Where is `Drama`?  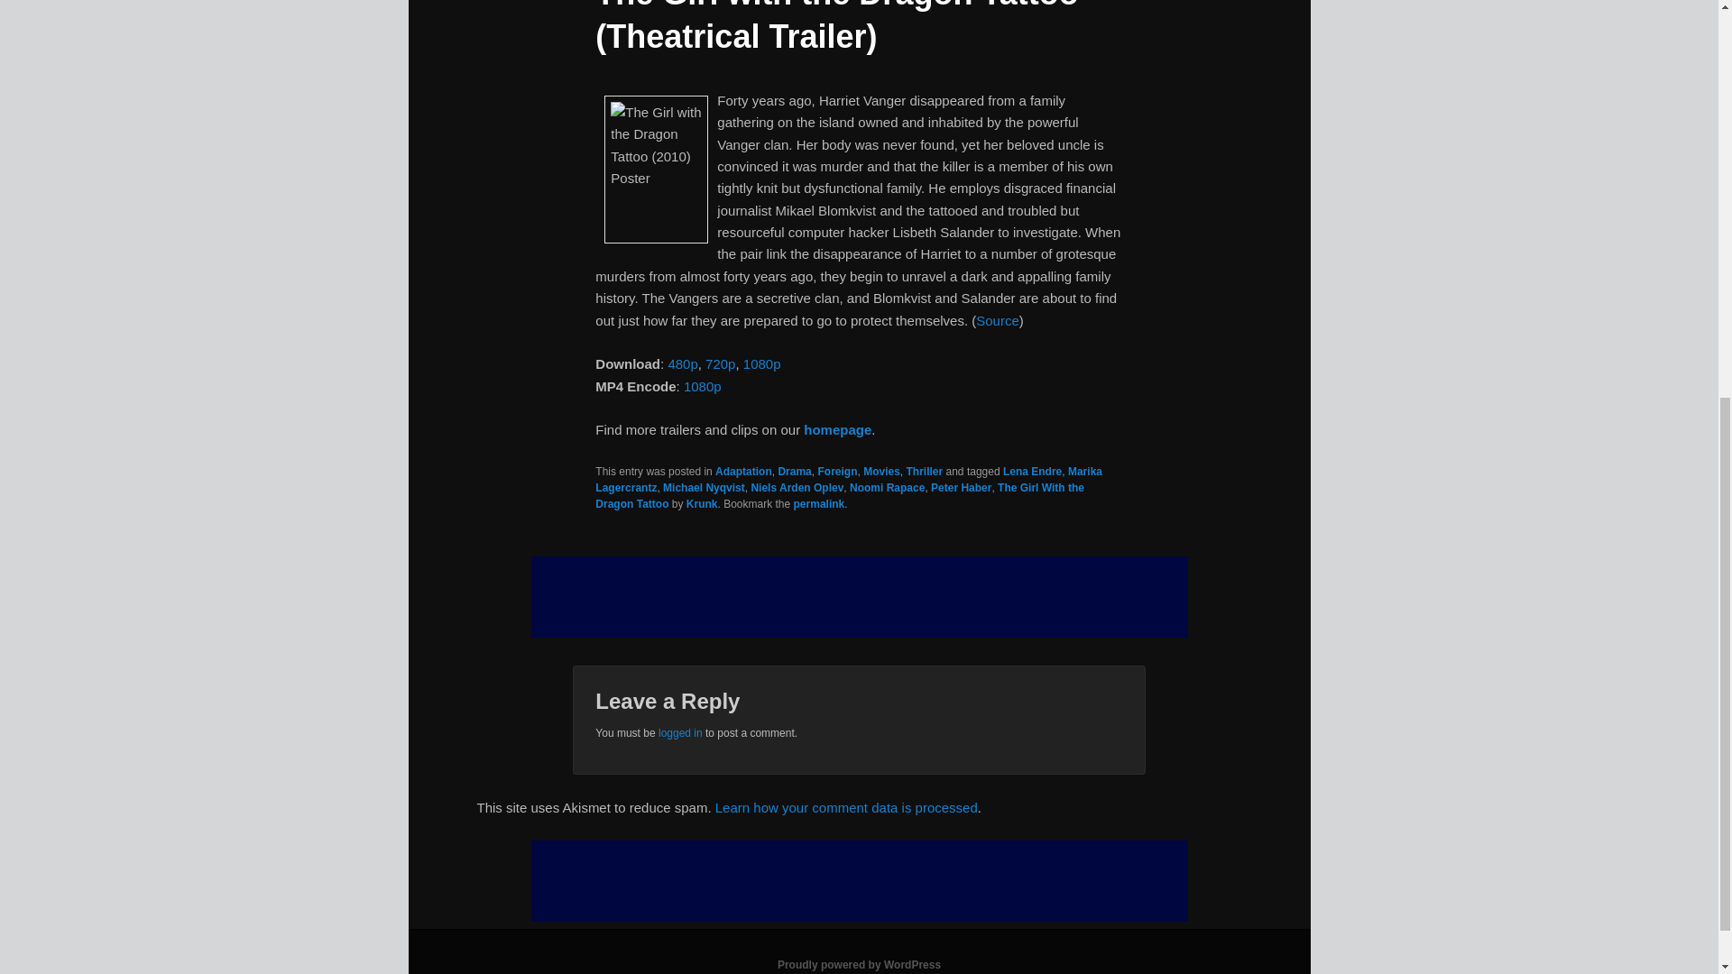
Drama is located at coordinates (794, 472).